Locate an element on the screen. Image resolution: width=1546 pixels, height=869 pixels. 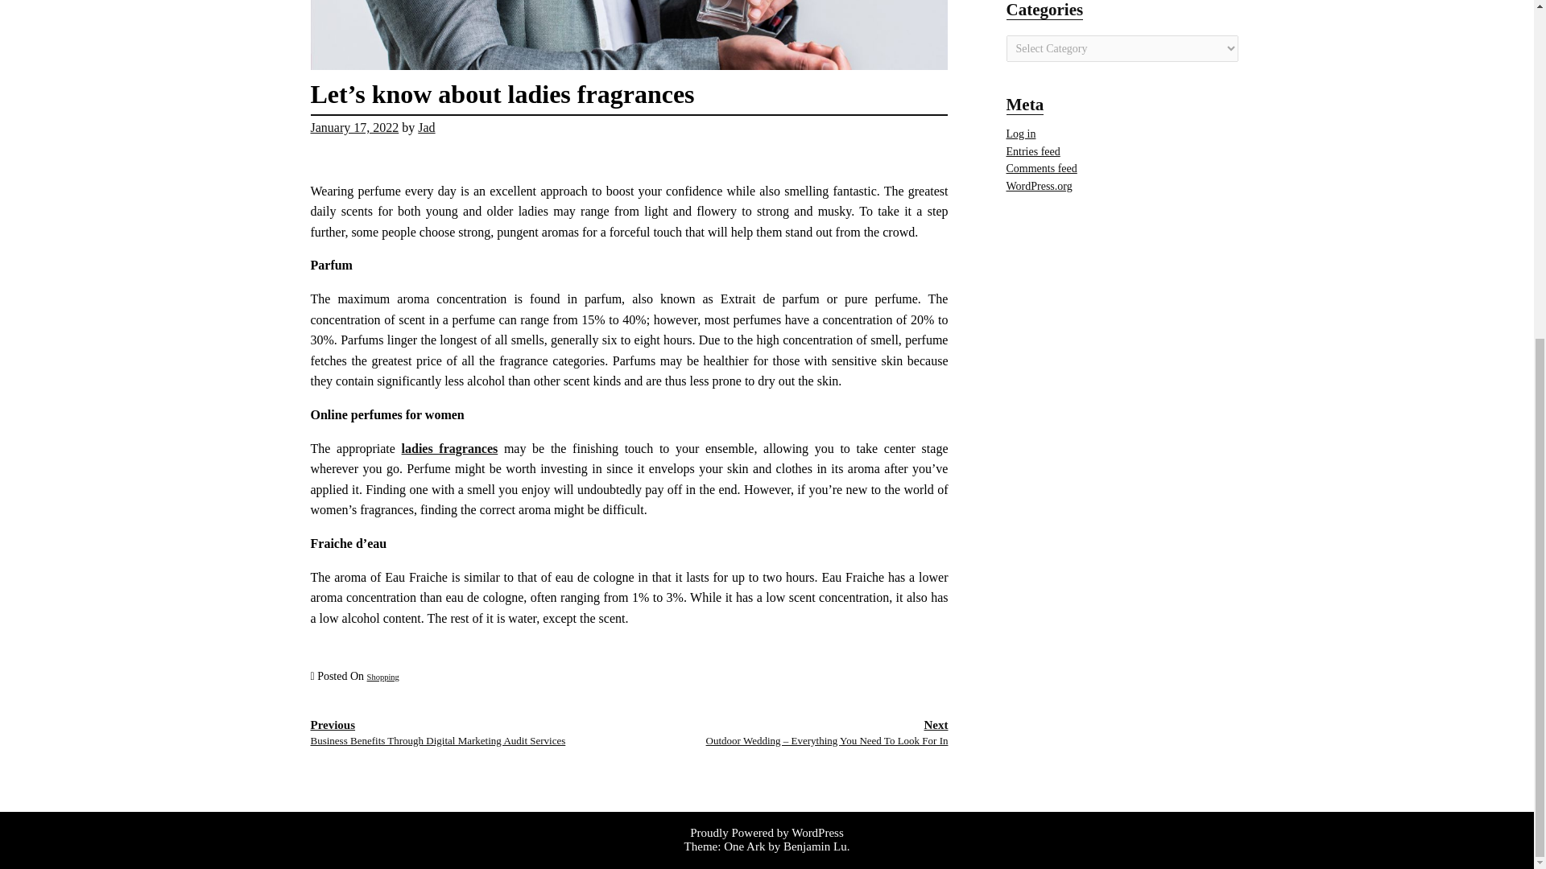
Entries feed is located at coordinates (1033, 151).